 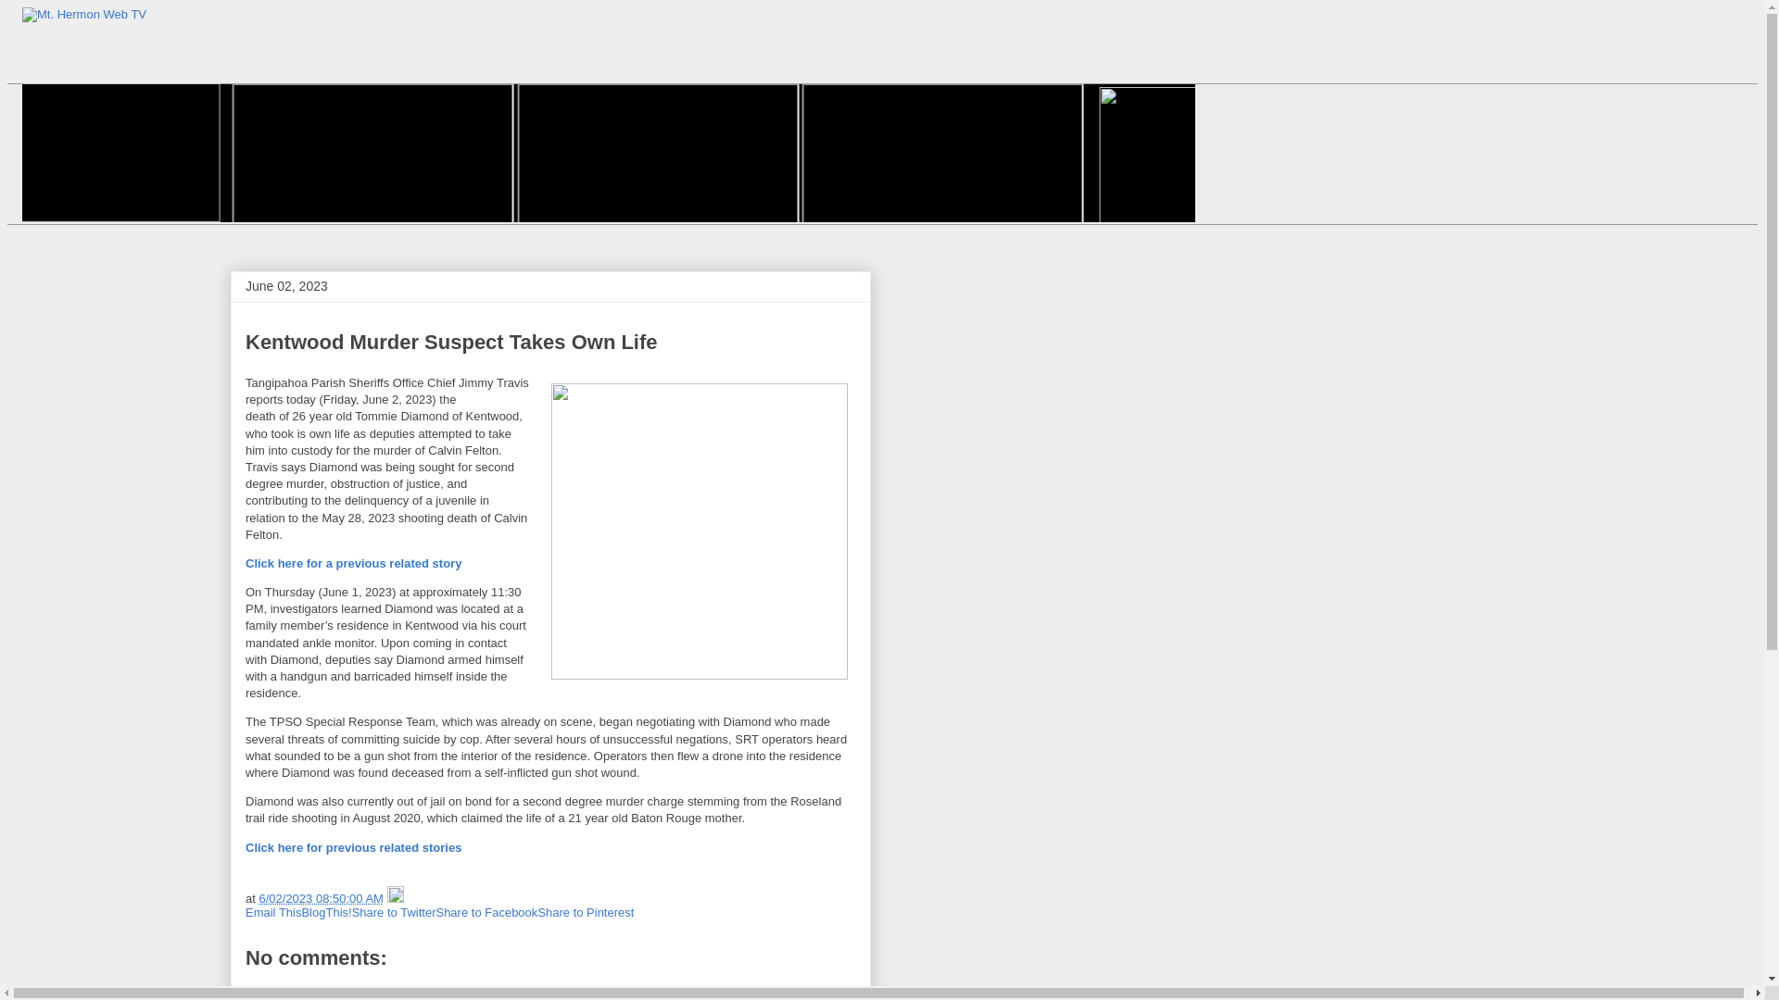 What do you see at coordinates (325, 912) in the screenshot?
I see `BlogThis!` at bounding box center [325, 912].